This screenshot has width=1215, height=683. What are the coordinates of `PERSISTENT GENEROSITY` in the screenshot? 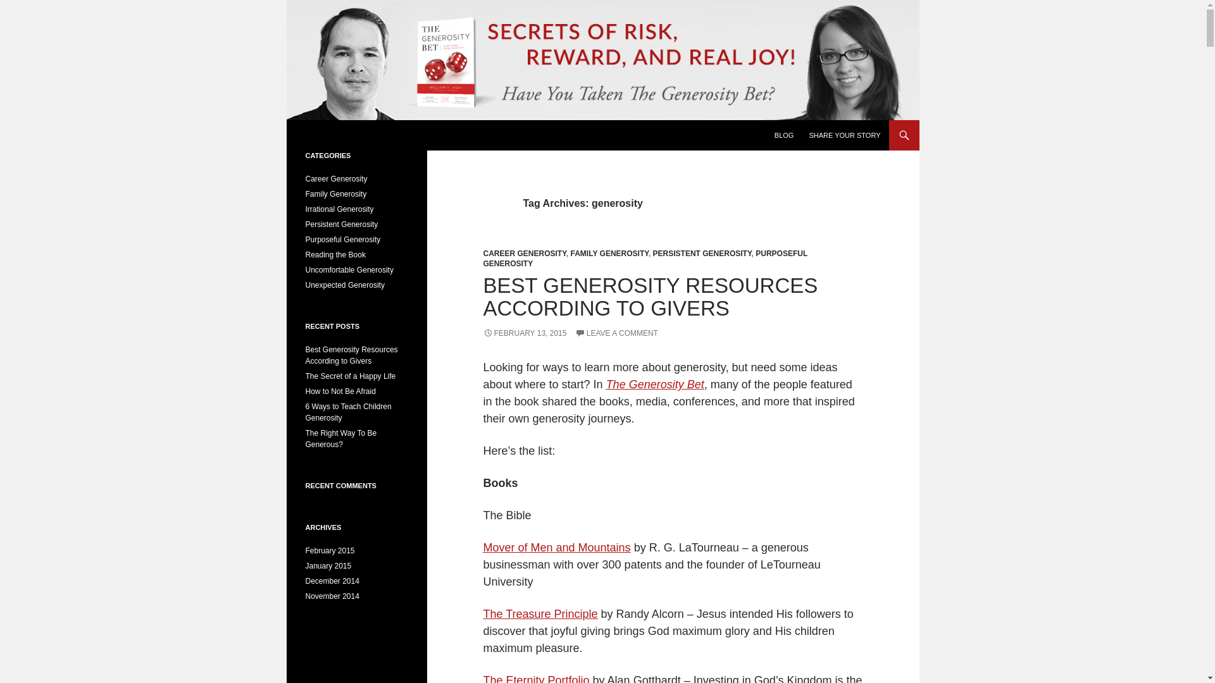 It's located at (702, 254).